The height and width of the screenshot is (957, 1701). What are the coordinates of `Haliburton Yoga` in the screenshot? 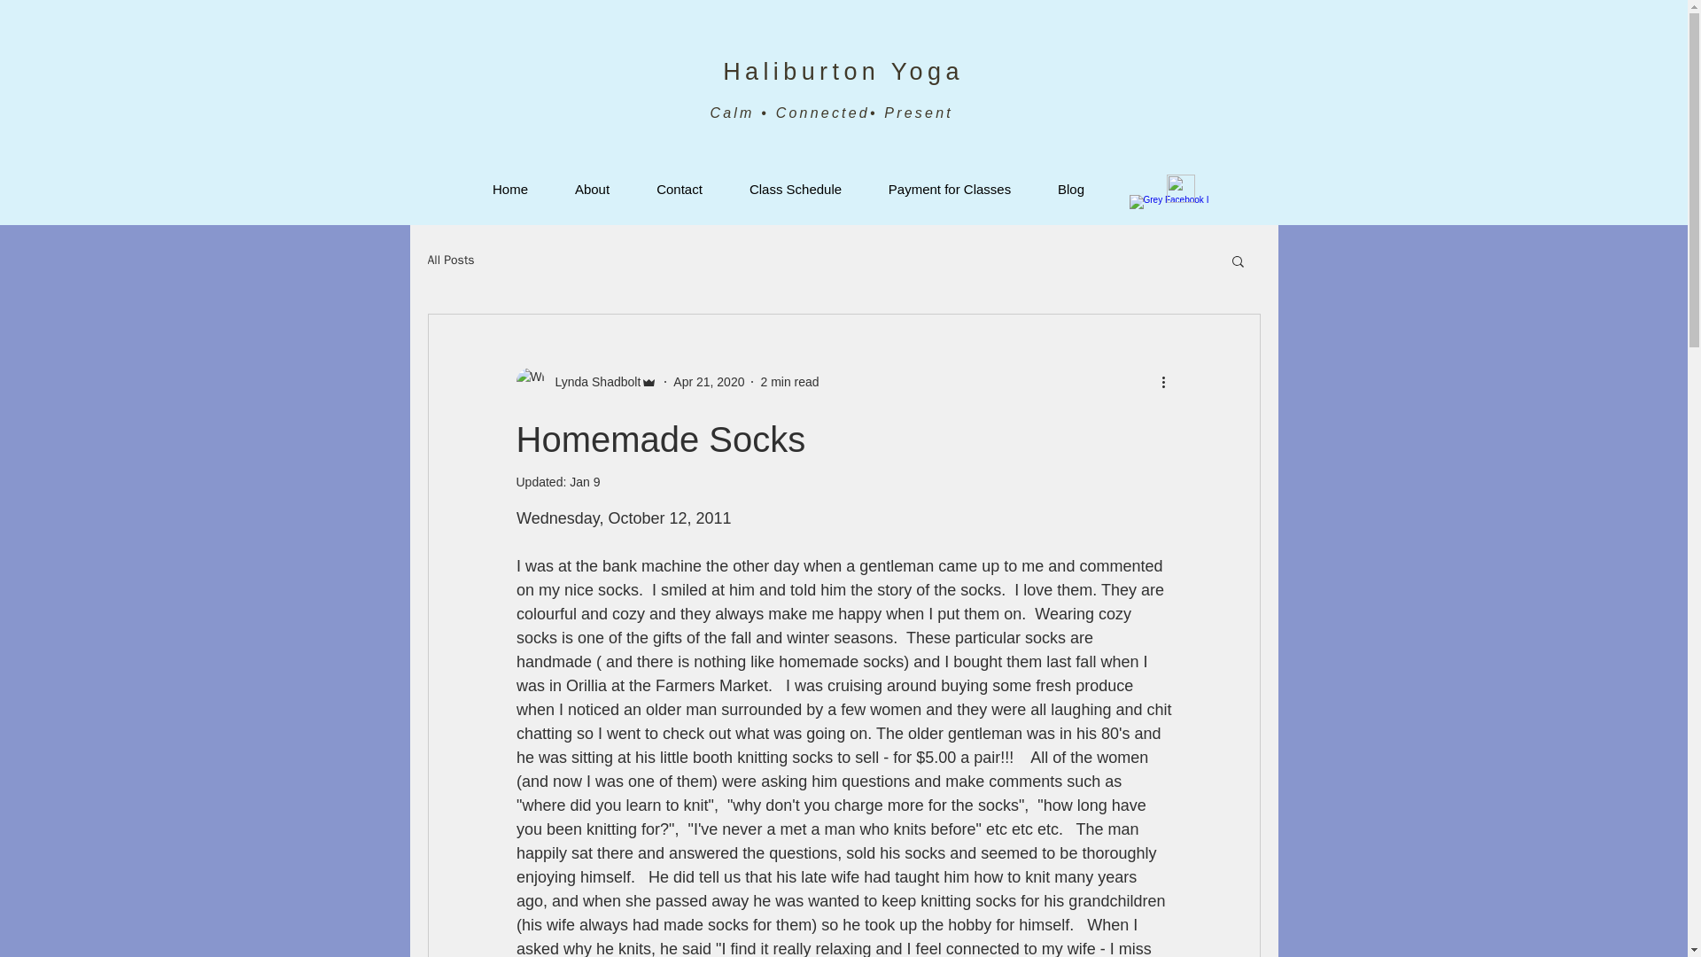 It's located at (843, 71).